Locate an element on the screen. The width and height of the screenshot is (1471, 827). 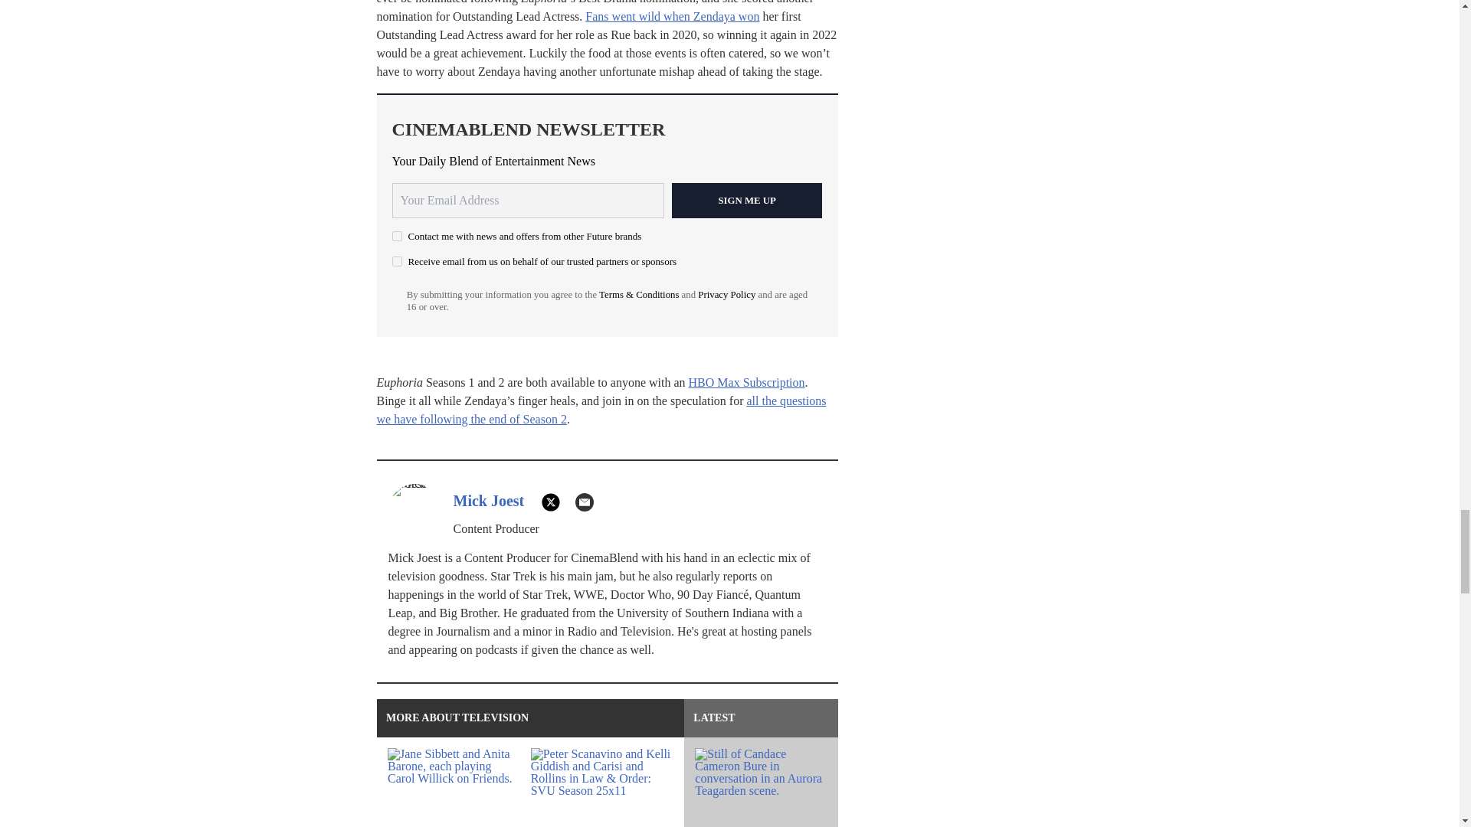
on is located at coordinates (397, 236).